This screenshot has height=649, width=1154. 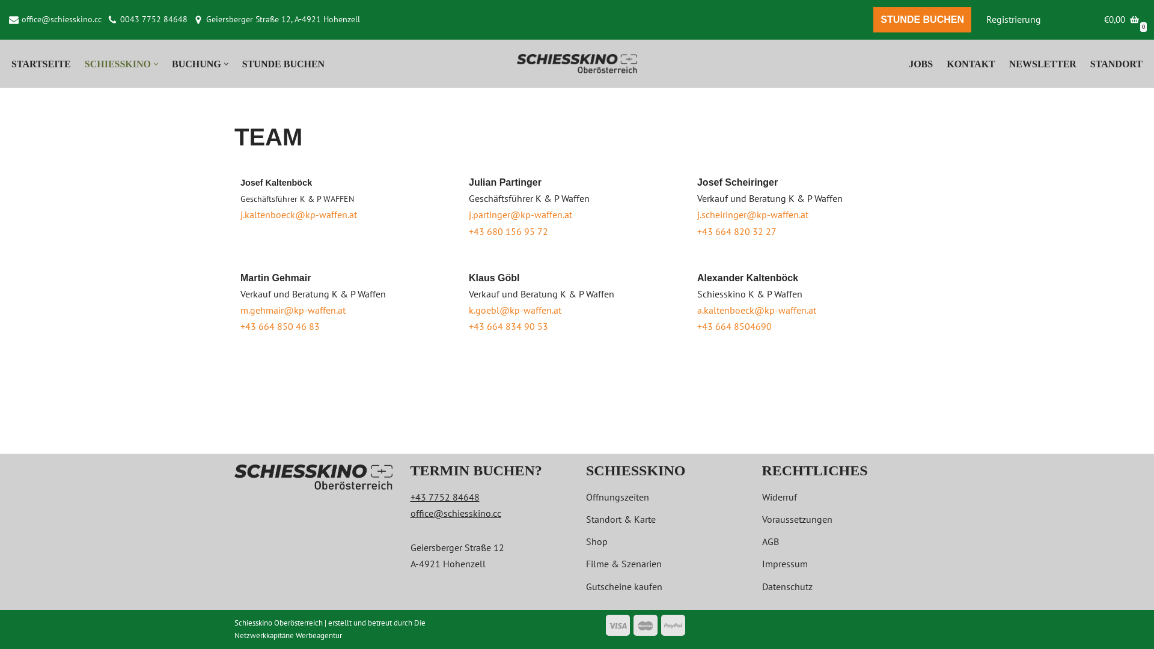 What do you see at coordinates (515, 310) in the screenshot?
I see `k.goebl@kp-waffen.at` at bounding box center [515, 310].